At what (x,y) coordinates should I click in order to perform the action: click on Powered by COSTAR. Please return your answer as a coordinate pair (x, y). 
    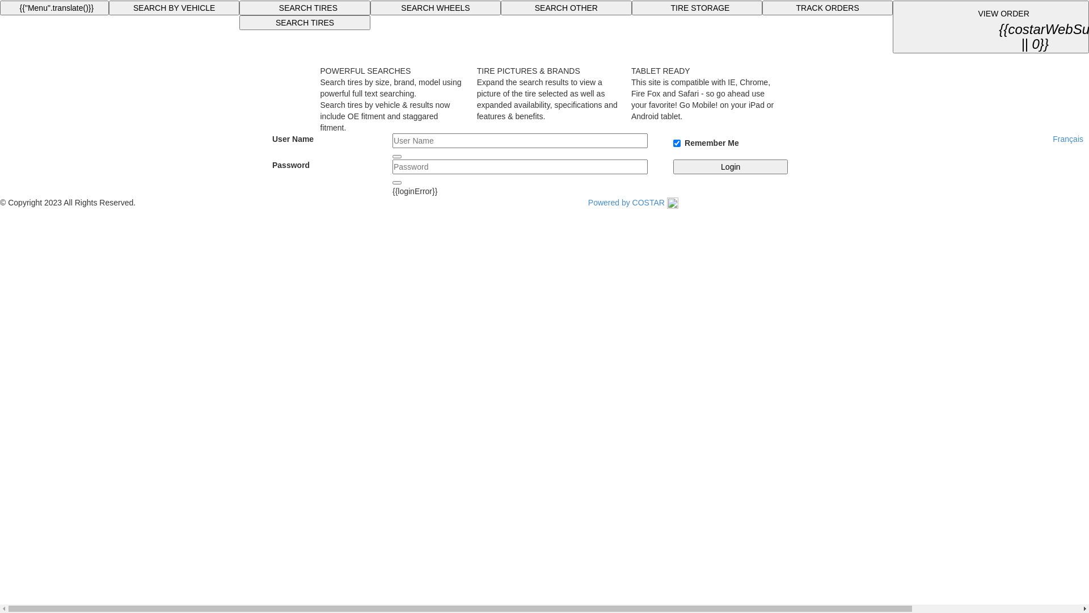
    Looking at the image, I should click on (633, 203).